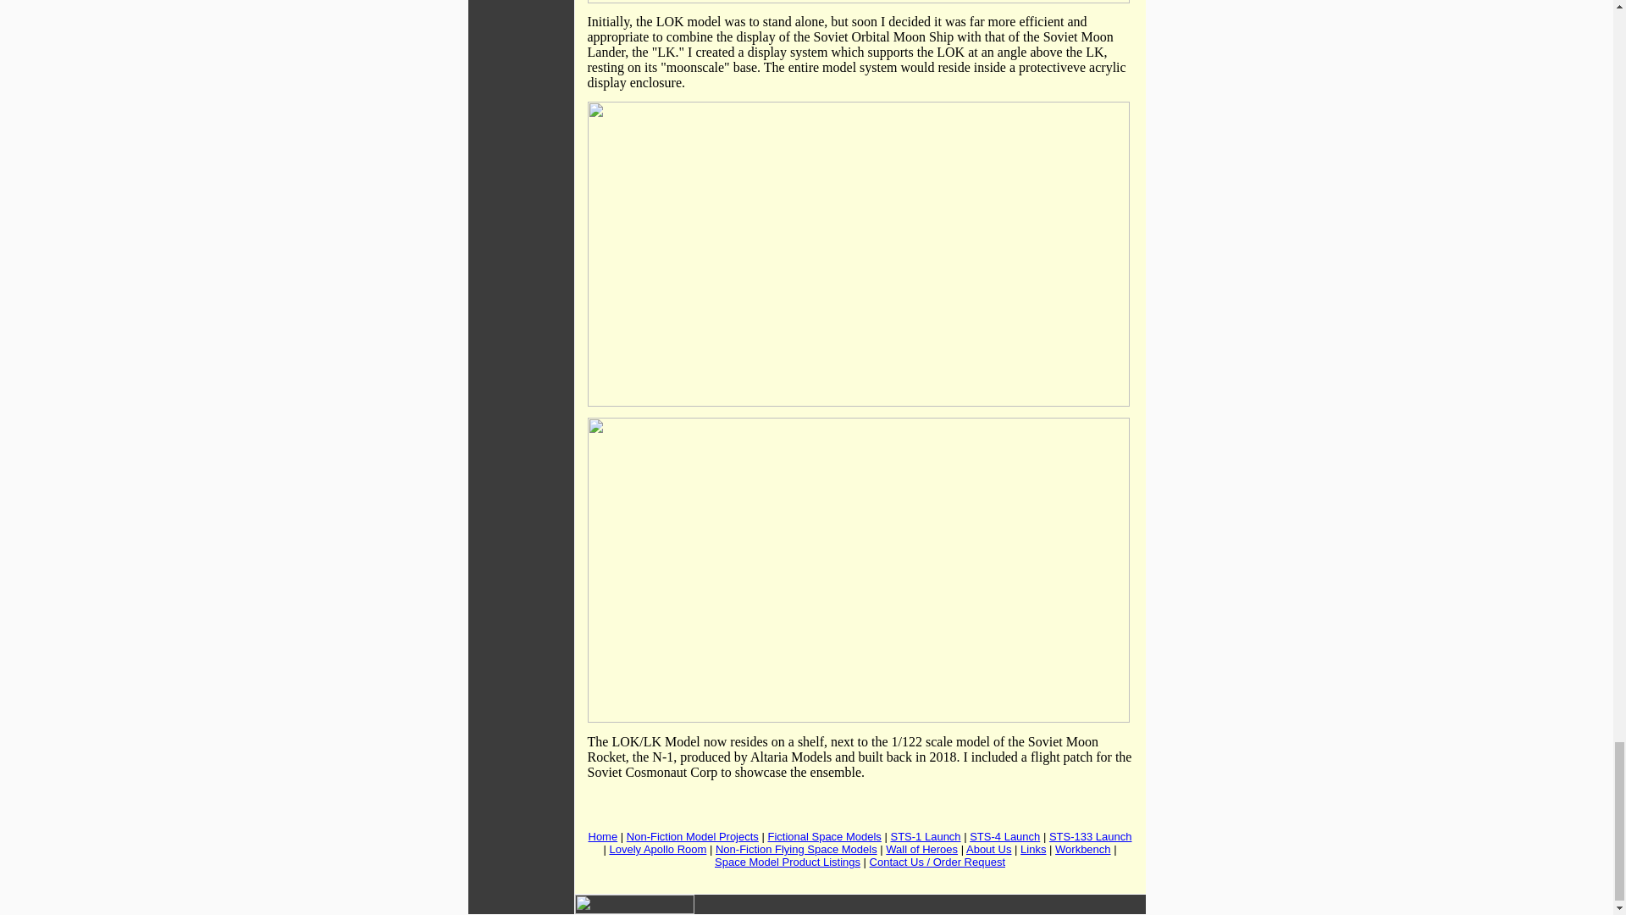 The width and height of the screenshot is (1626, 915). Describe the element at coordinates (1090, 835) in the screenshot. I see `STS-133 Launch` at that location.